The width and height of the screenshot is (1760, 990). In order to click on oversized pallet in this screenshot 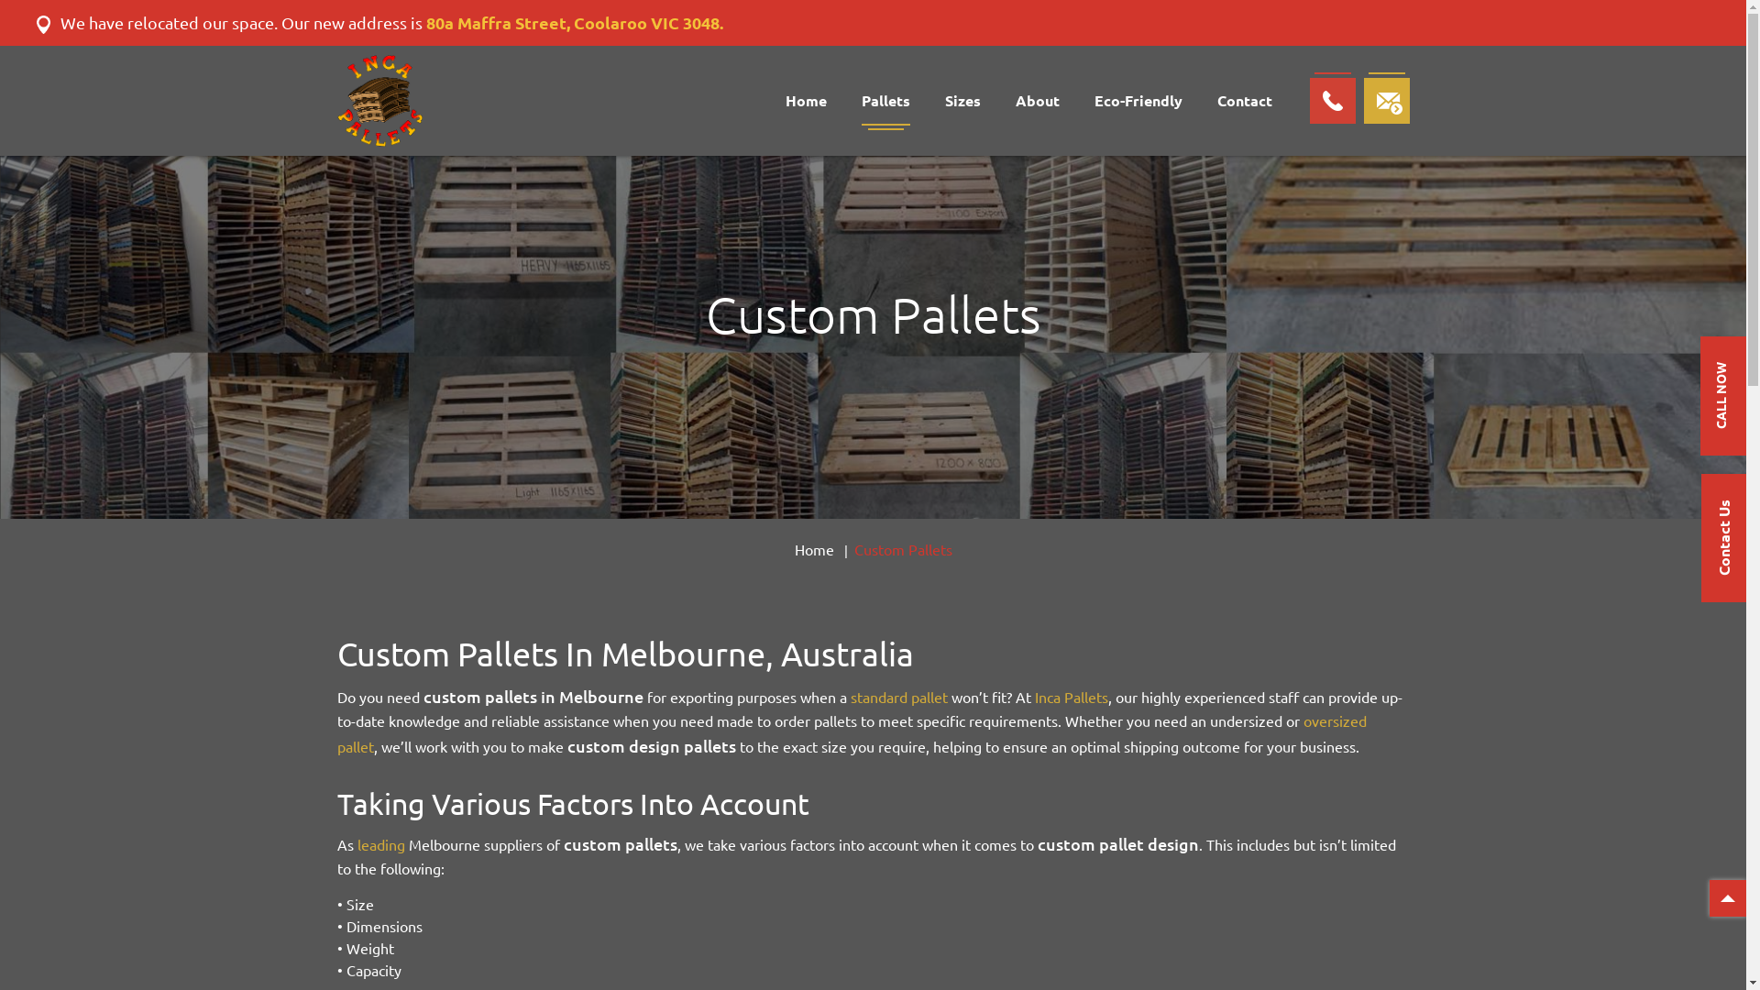, I will do `click(852, 734)`.